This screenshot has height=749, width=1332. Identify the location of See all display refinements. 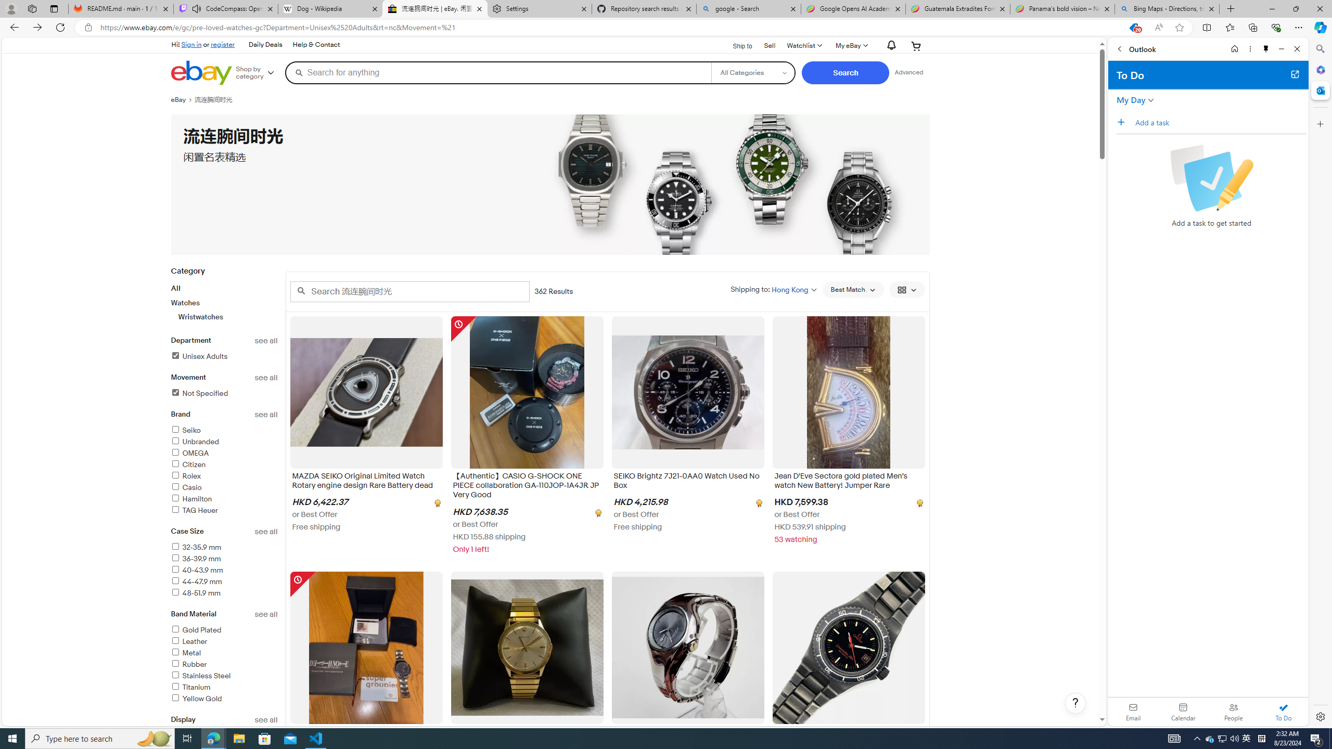
(266, 720).